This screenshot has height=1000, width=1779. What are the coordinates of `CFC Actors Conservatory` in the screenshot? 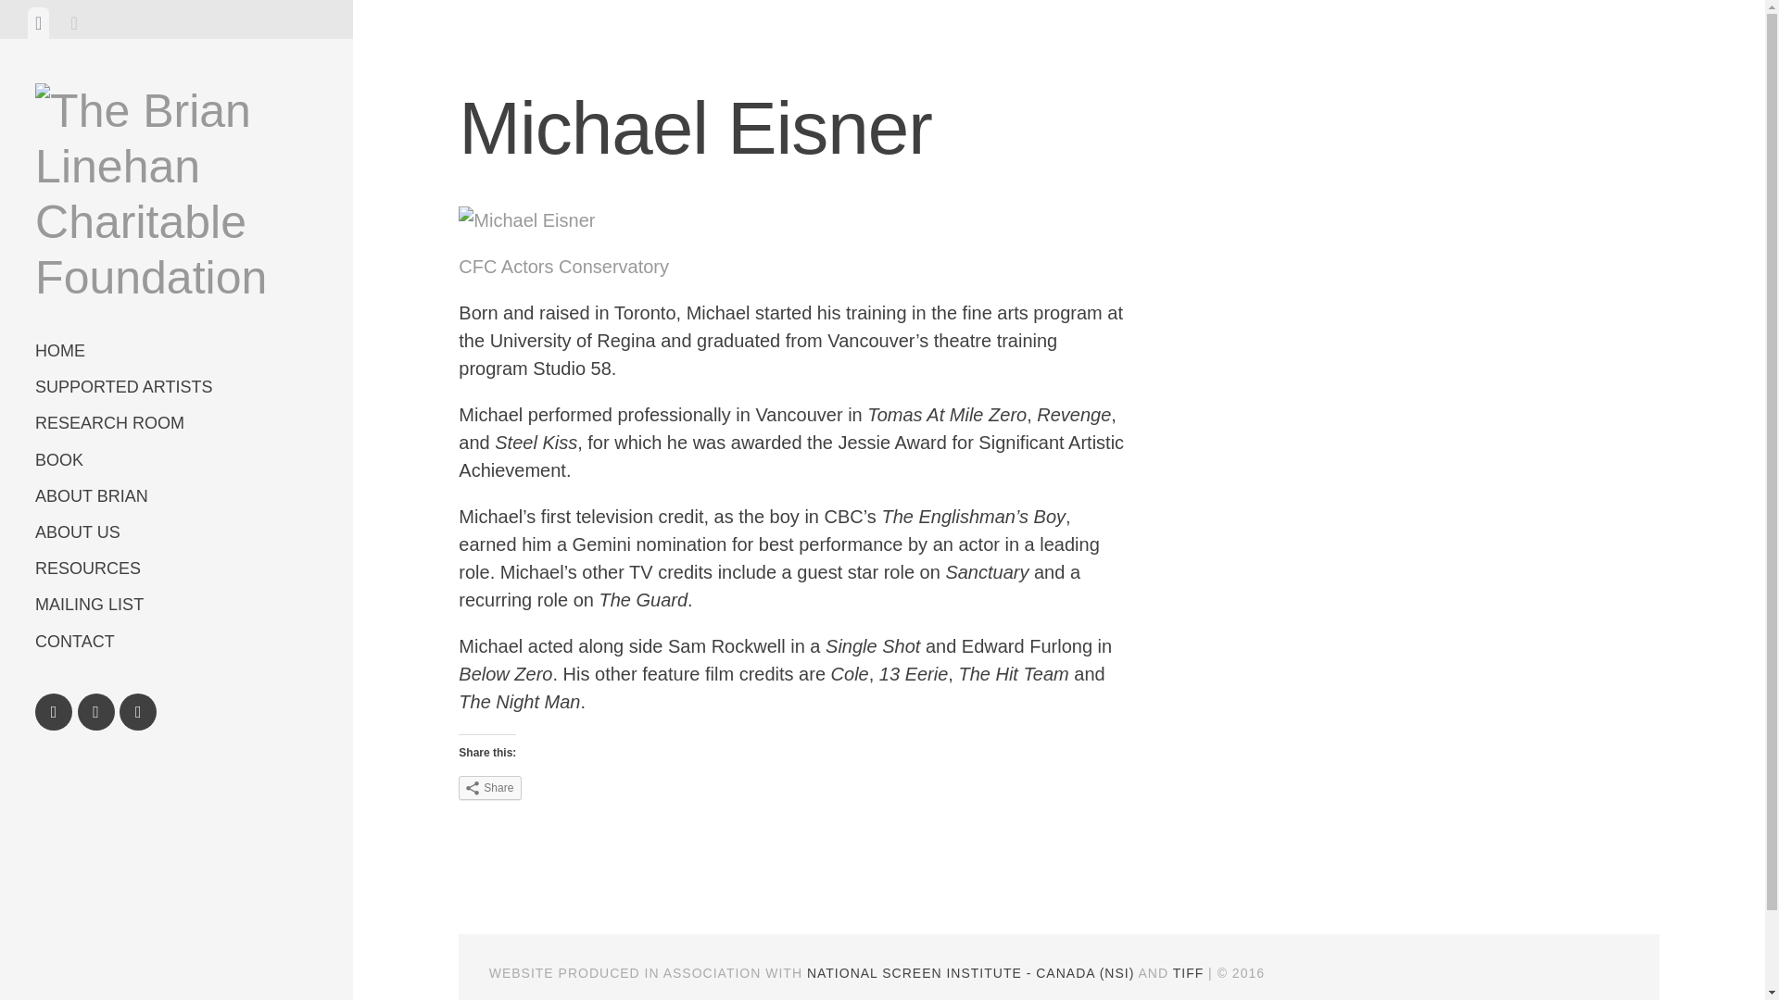 It's located at (563, 267).